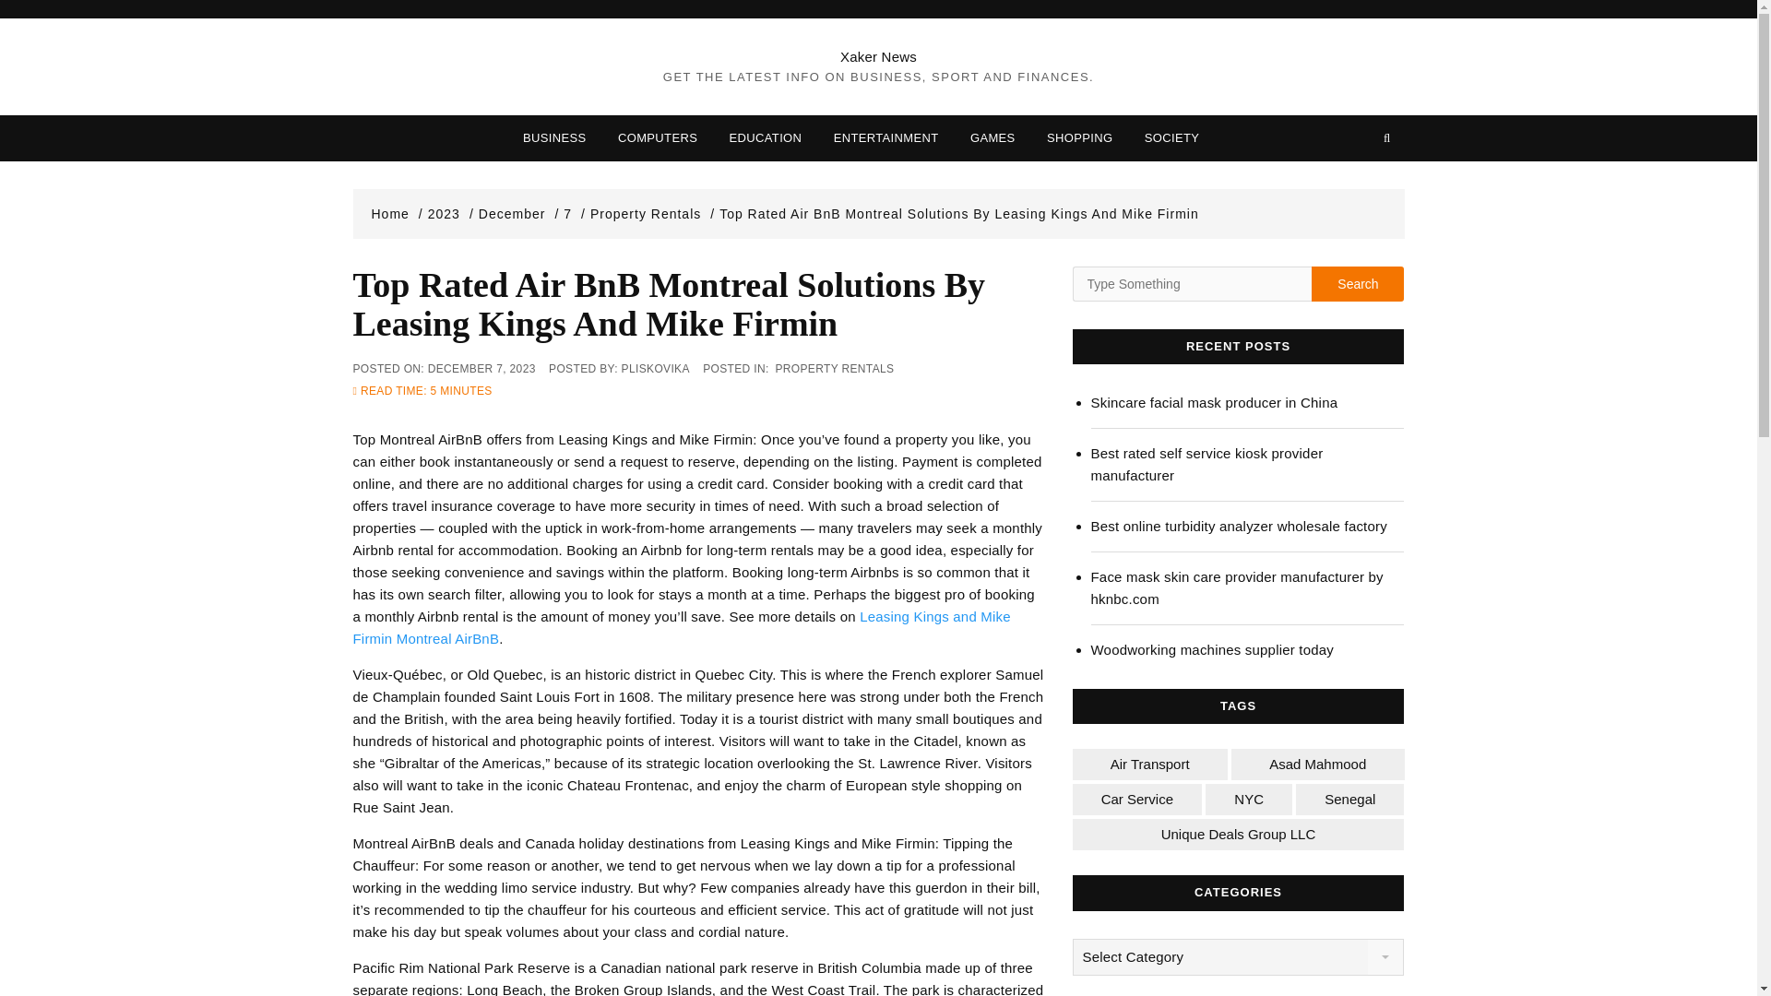  Describe the element at coordinates (574, 213) in the screenshot. I see `7` at that location.